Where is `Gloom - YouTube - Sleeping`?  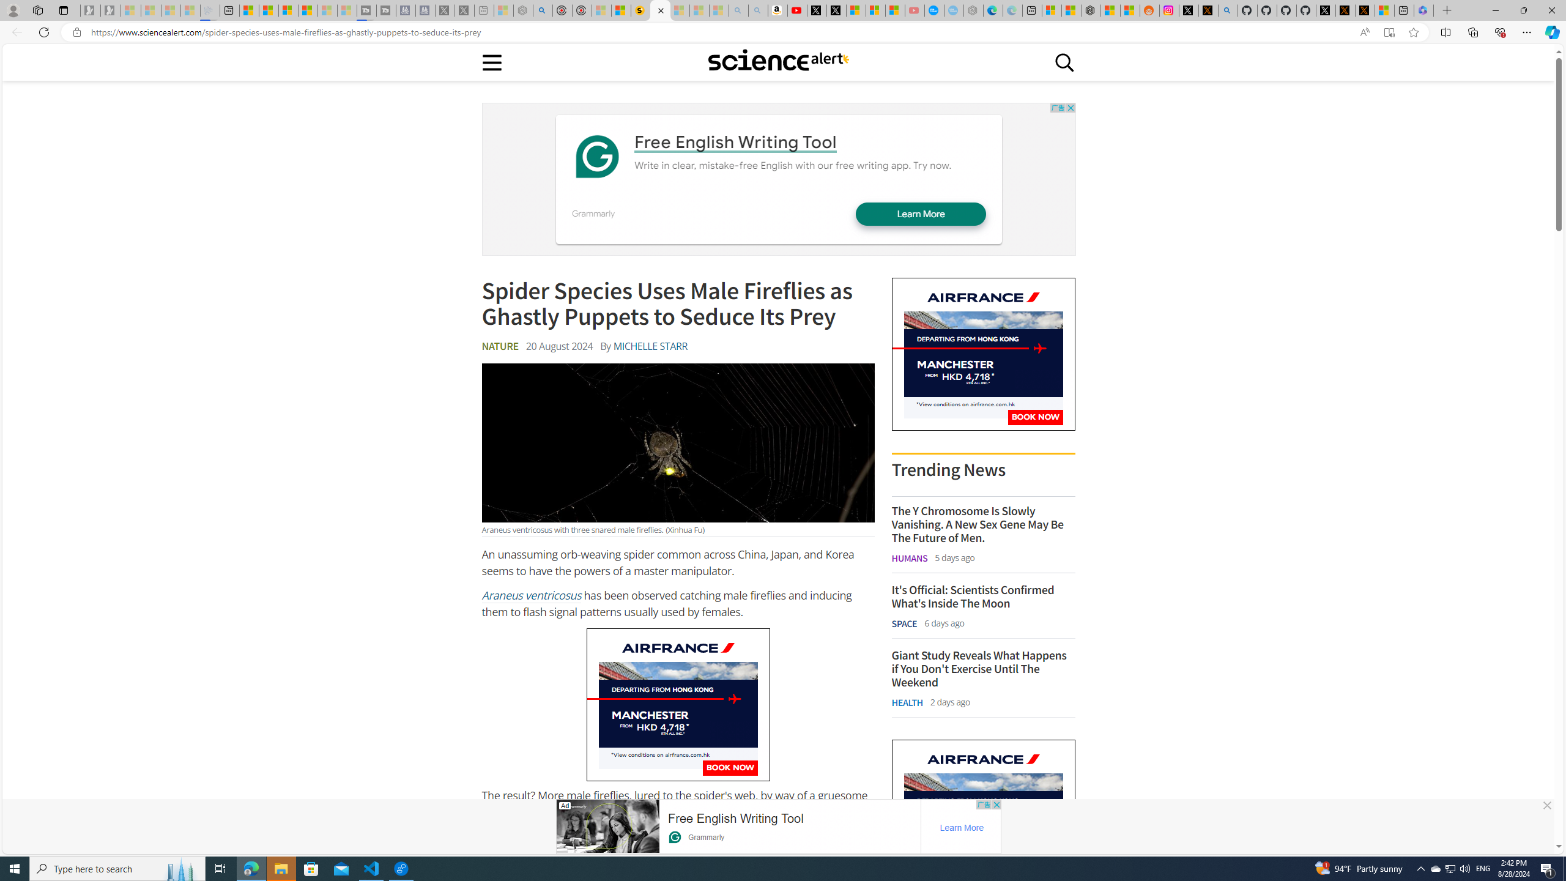 Gloom - YouTube - Sleeping is located at coordinates (915, 10).